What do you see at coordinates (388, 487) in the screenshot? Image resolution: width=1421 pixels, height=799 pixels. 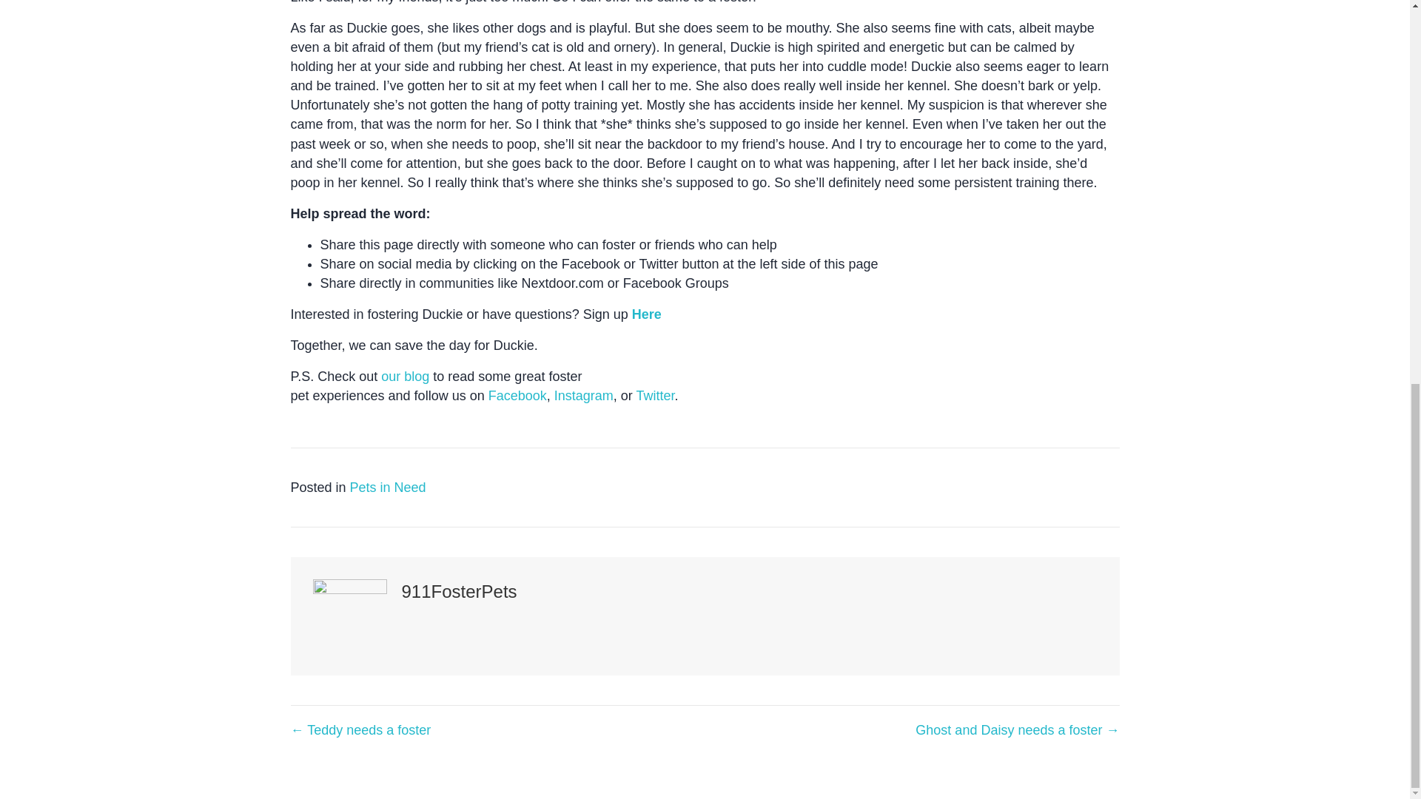 I see `Pets in Need` at bounding box center [388, 487].